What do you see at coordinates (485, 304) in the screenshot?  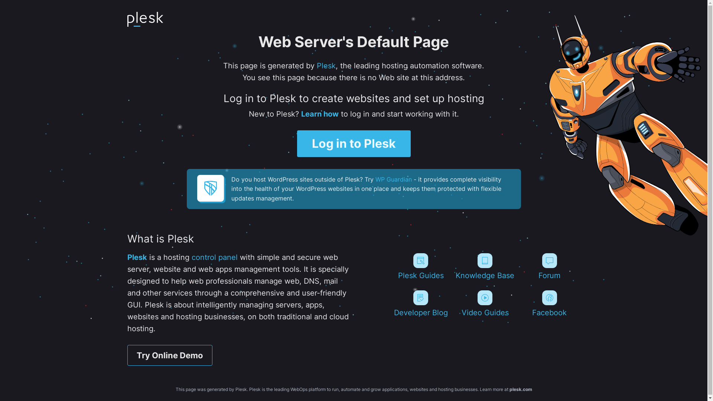 I see `Video Guides` at bounding box center [485, 304].